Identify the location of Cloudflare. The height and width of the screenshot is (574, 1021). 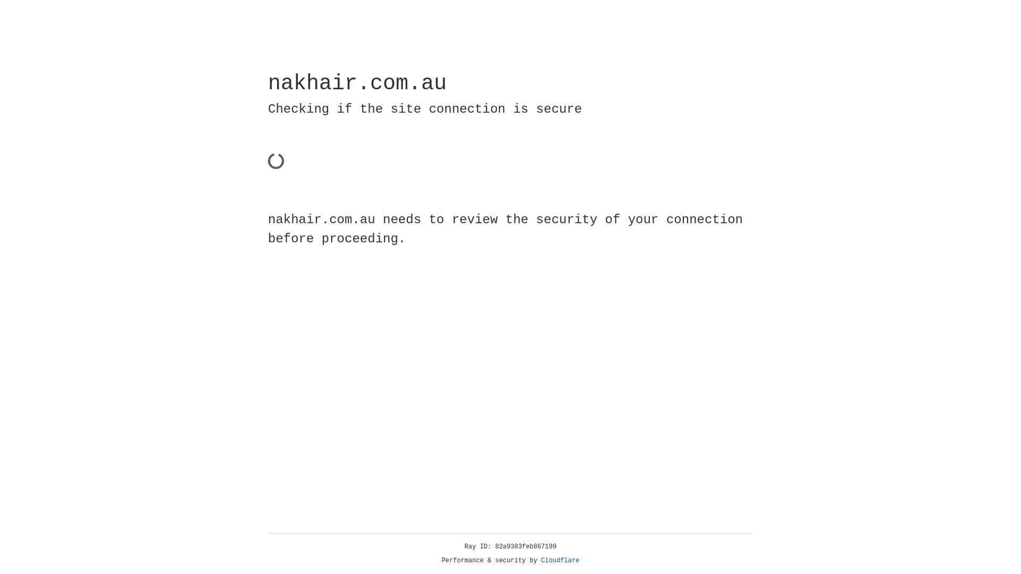
(560, 561).